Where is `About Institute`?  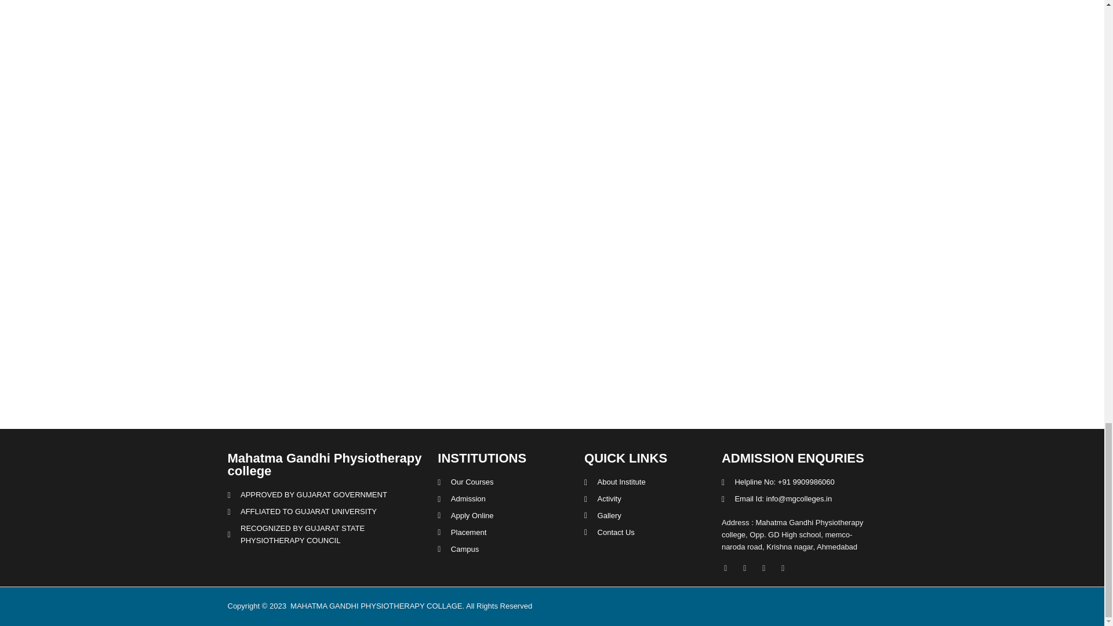 About Institute is located at coordinates (647, 482).